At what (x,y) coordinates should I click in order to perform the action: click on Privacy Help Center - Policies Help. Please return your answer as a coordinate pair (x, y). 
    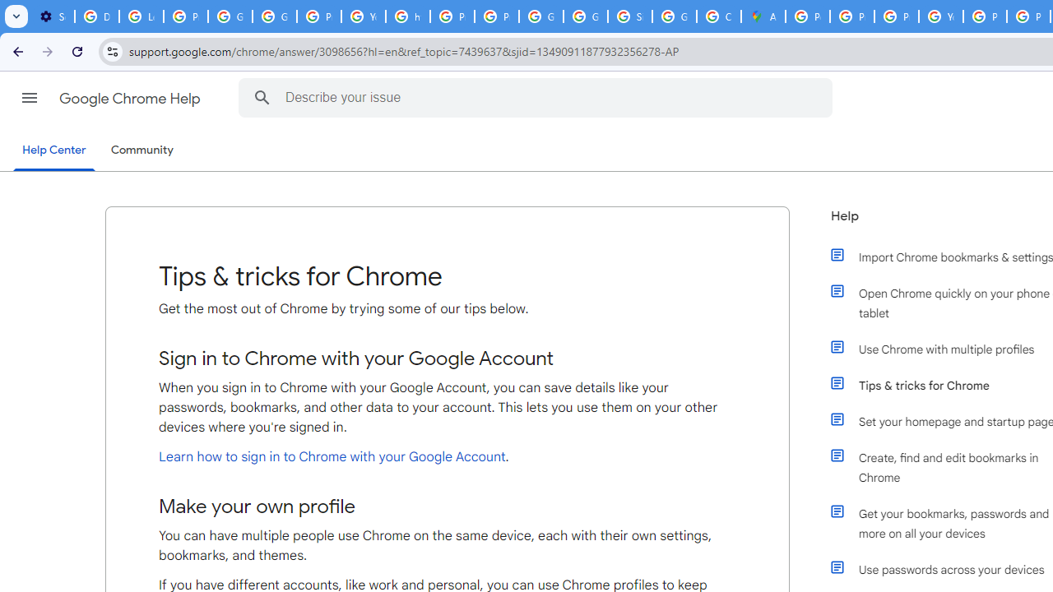
    Looking at the image, I should click on (897, 16).